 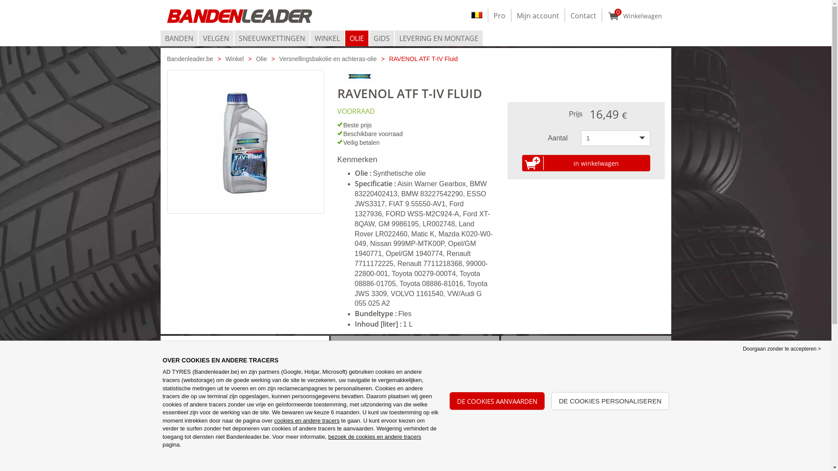 I want to click on LEVERING EN MONTAGE, so click(x=438, y=38).